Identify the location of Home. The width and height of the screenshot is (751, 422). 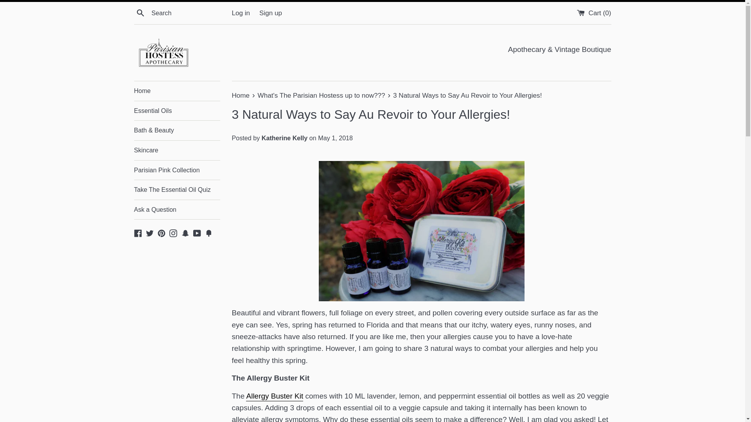
(177, 91).